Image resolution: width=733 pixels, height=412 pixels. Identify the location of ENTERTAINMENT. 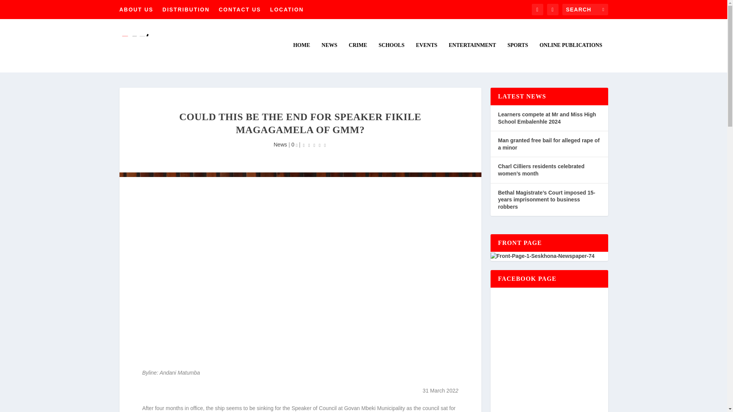
(472, 57).